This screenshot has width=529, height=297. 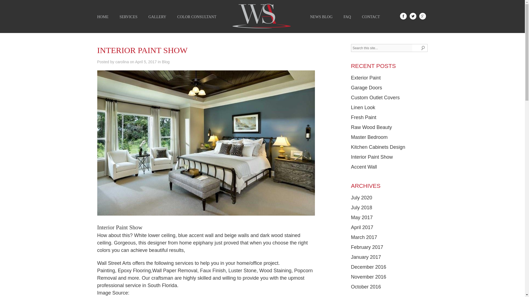 What do you see at coordinates (378, 147) in the screenshot?
I see `Kitchen Cabinets Design` at bounding box center [378, 147].